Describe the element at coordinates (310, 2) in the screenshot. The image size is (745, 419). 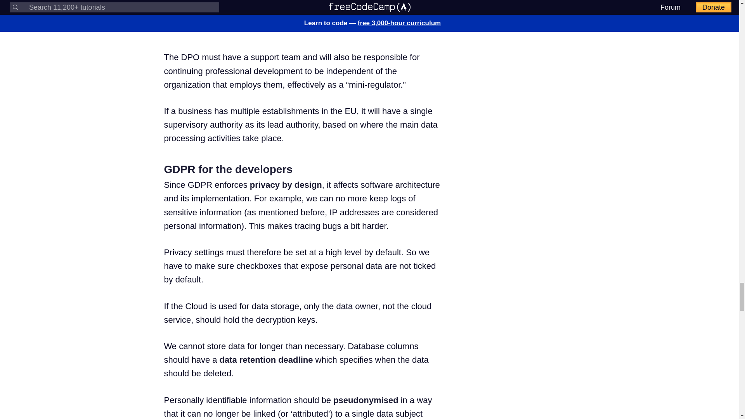
I see `mandates a DPIA` at that location.